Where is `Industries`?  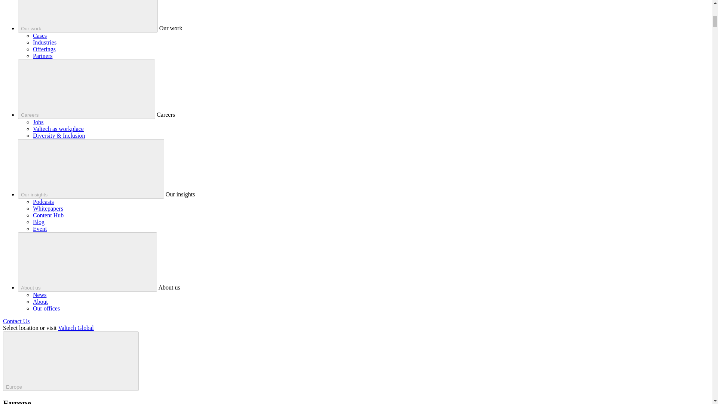 Industries is located at coordinates (45, 42).